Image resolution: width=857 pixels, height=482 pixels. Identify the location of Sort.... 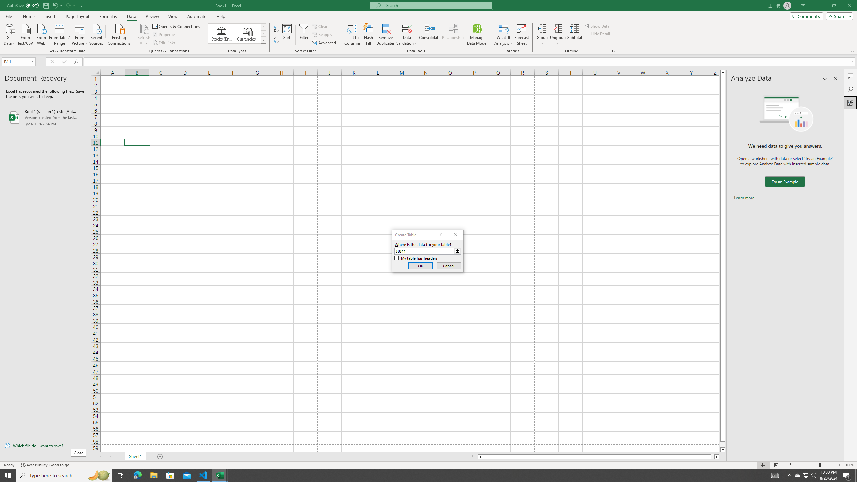
(287, 34).